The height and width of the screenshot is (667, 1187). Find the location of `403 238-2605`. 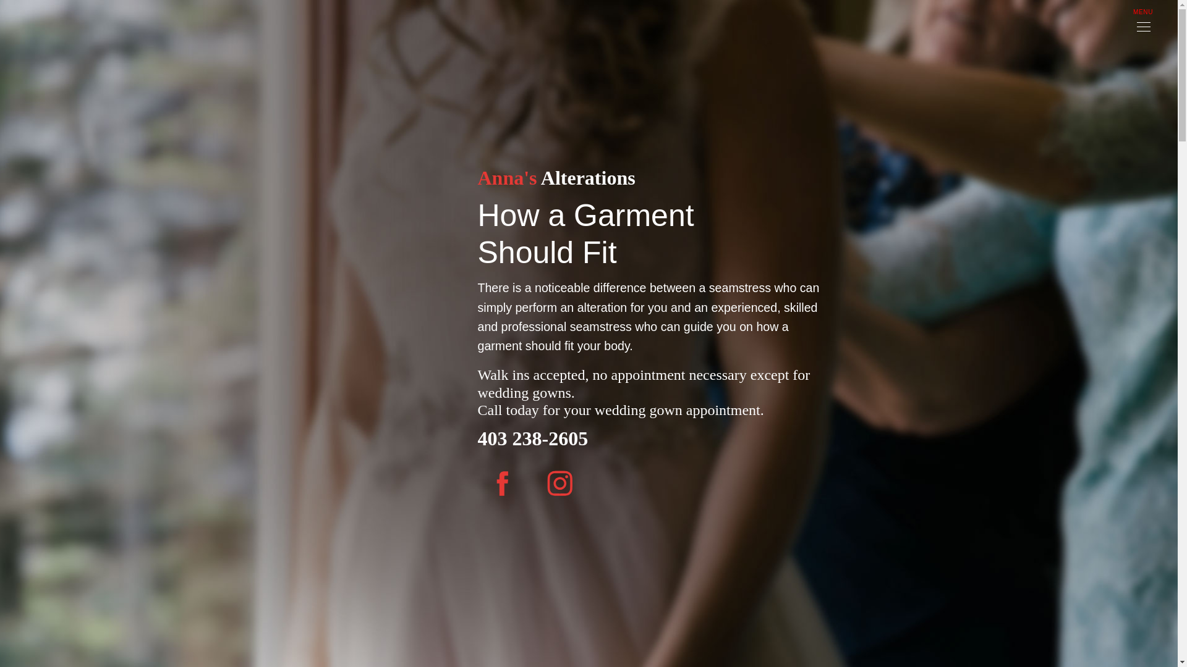

403 238-2605 is located at coordinates (532, 438).